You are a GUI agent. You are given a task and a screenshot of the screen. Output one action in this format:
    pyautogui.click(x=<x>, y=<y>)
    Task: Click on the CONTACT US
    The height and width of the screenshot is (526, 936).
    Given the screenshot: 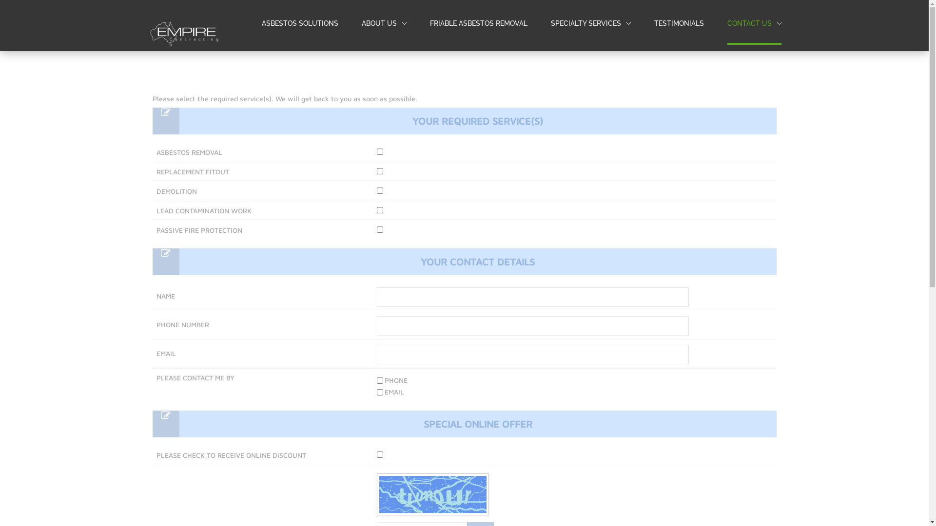 What is the action you would take?
    pyautogui.click(x=755, y=24)
    